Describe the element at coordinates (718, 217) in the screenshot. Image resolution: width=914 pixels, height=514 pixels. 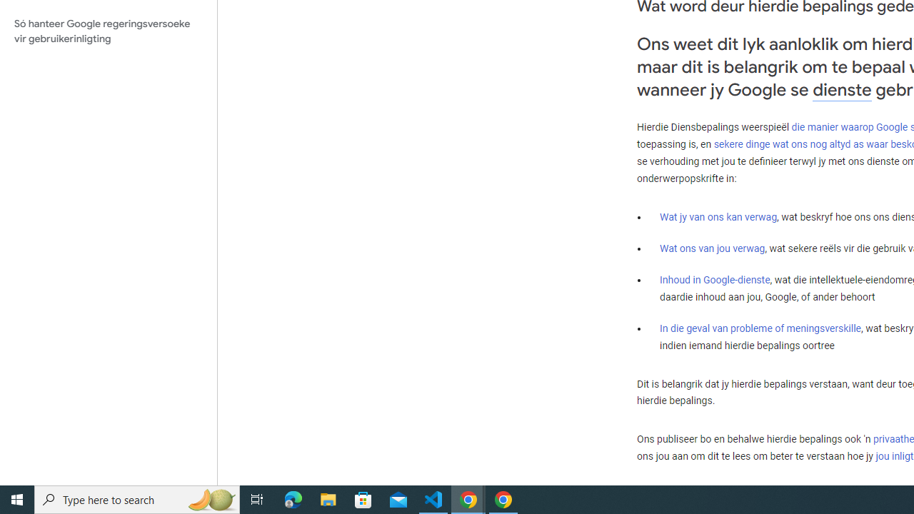
I see `Wat jy van ons kan verwag` at that location.